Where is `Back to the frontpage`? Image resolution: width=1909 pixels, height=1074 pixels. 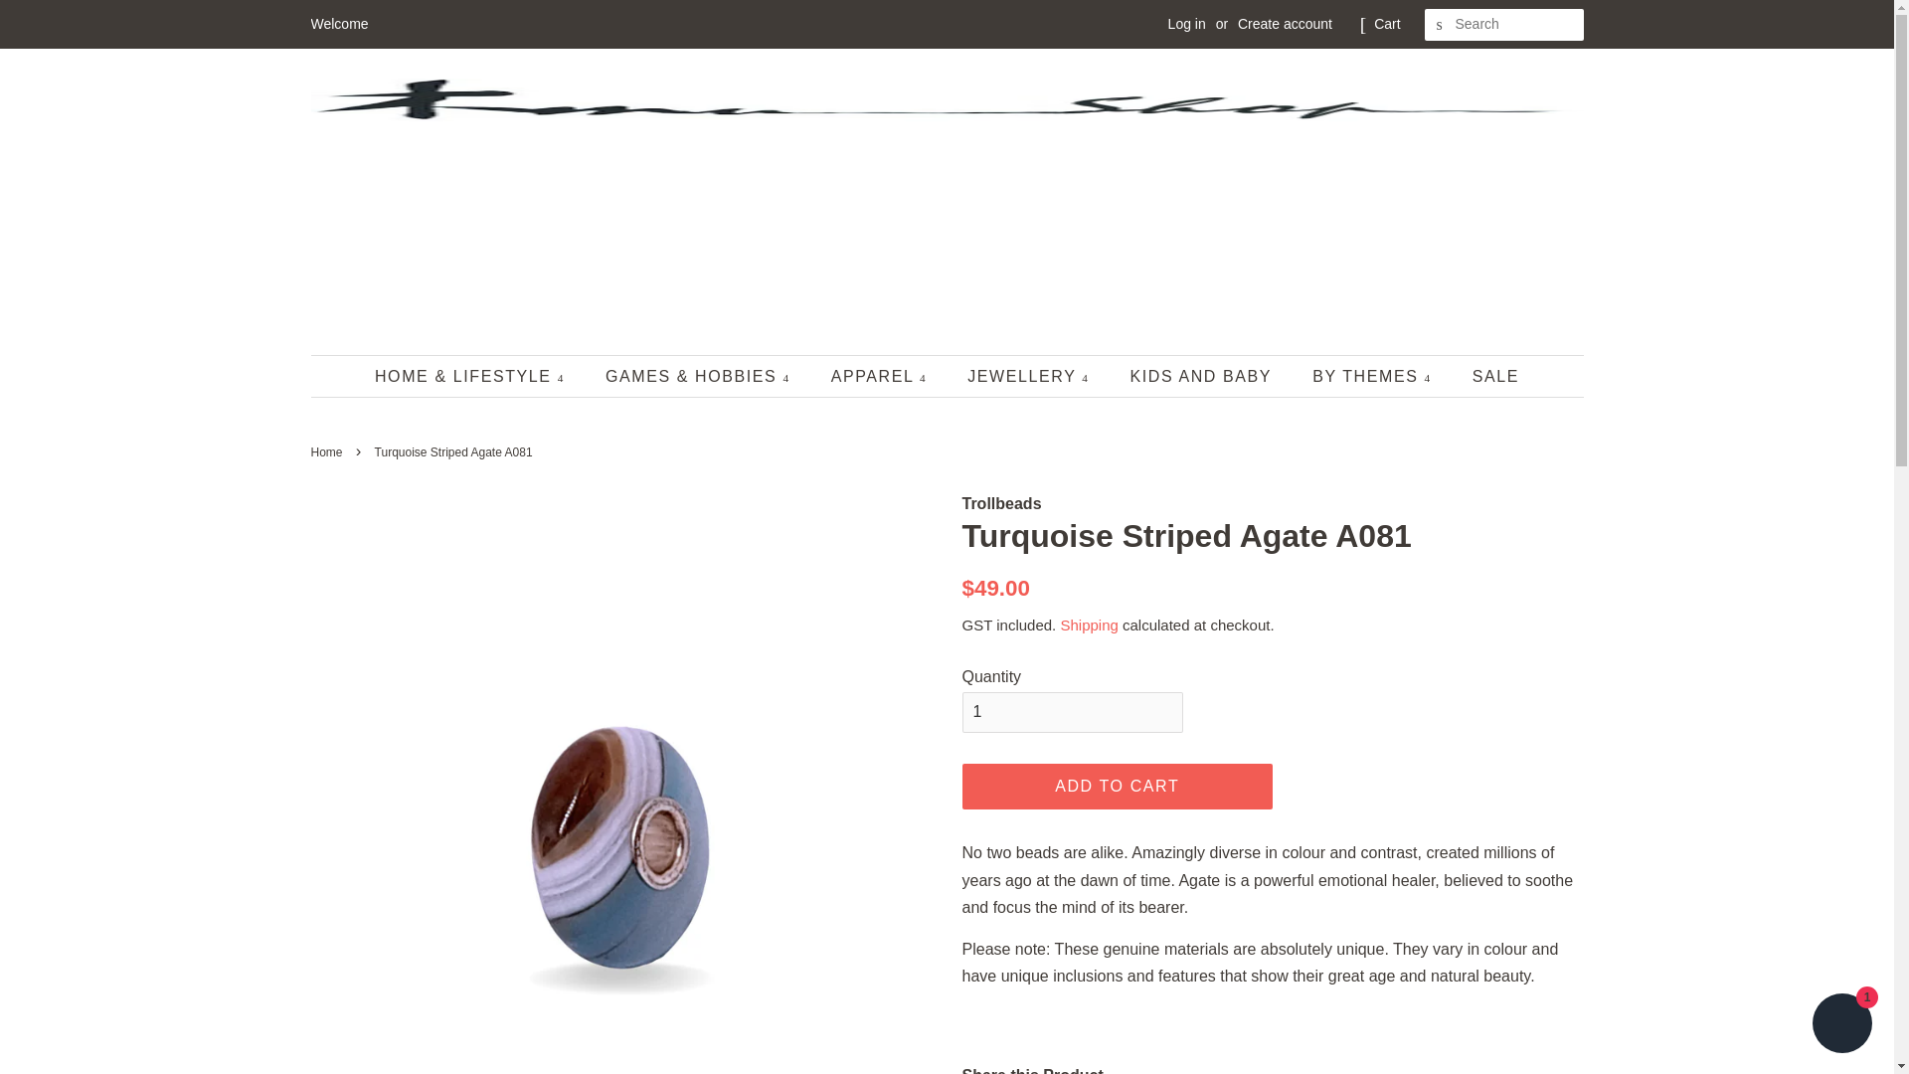
Back to the frontpage is located at coordinates (328, 452).